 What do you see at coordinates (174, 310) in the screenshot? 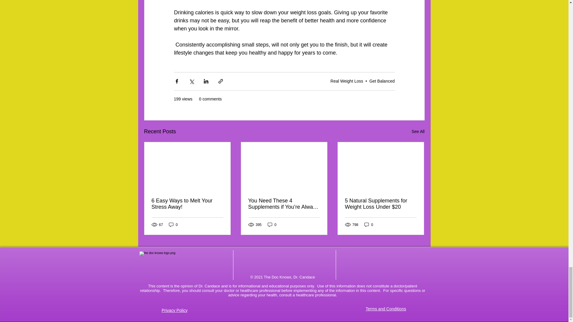
I see `Privacy Policy` at bounding box center [174, 310].